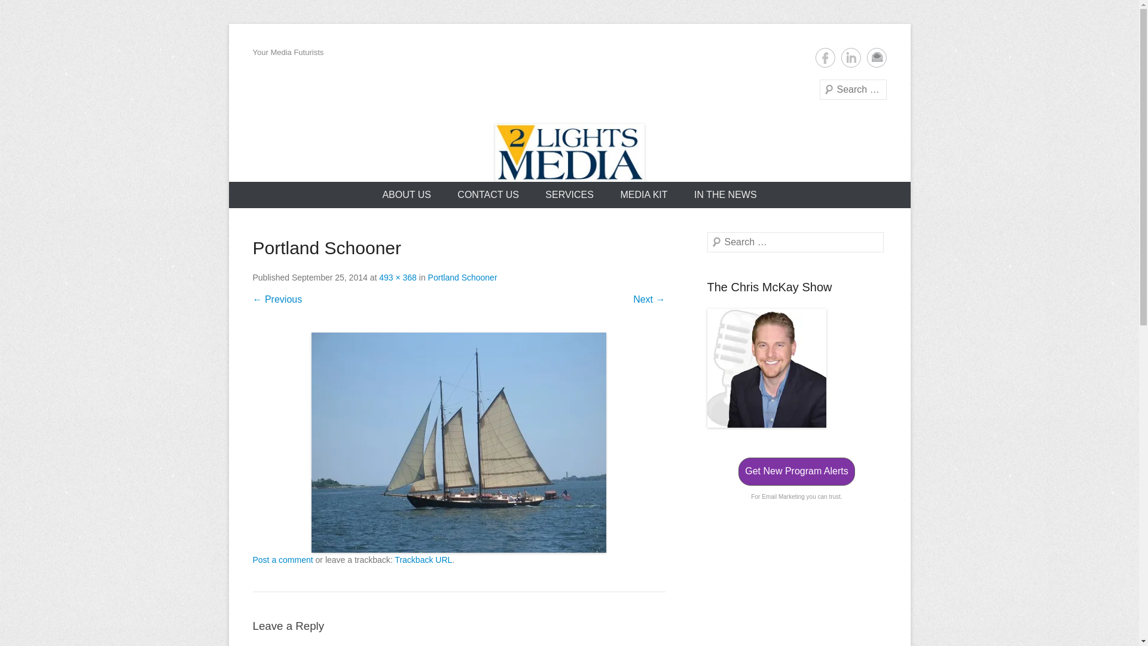 This screenshot has height=646, width=1148. Describe the element at coordinates (423, 560) in the screenshot. I see `Trackback URL` at that location.